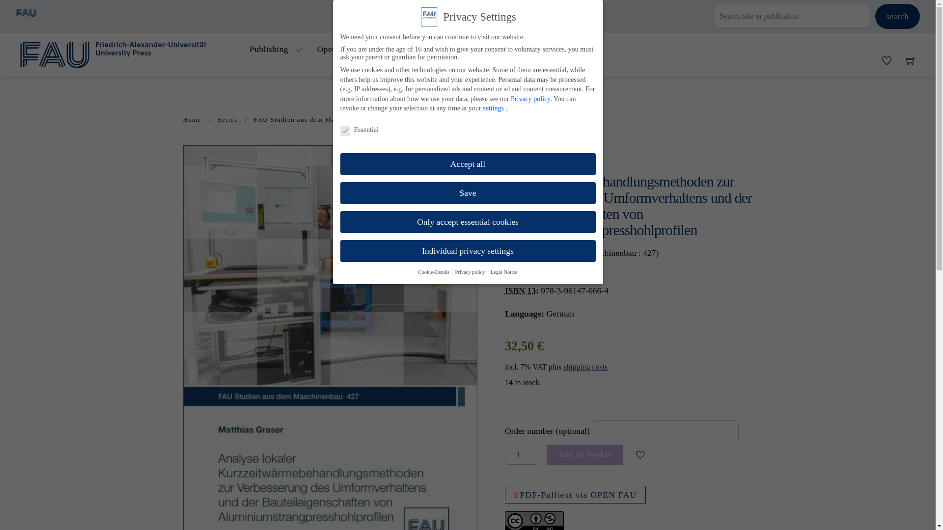  I want to click on Open Science, so click(342, 49).